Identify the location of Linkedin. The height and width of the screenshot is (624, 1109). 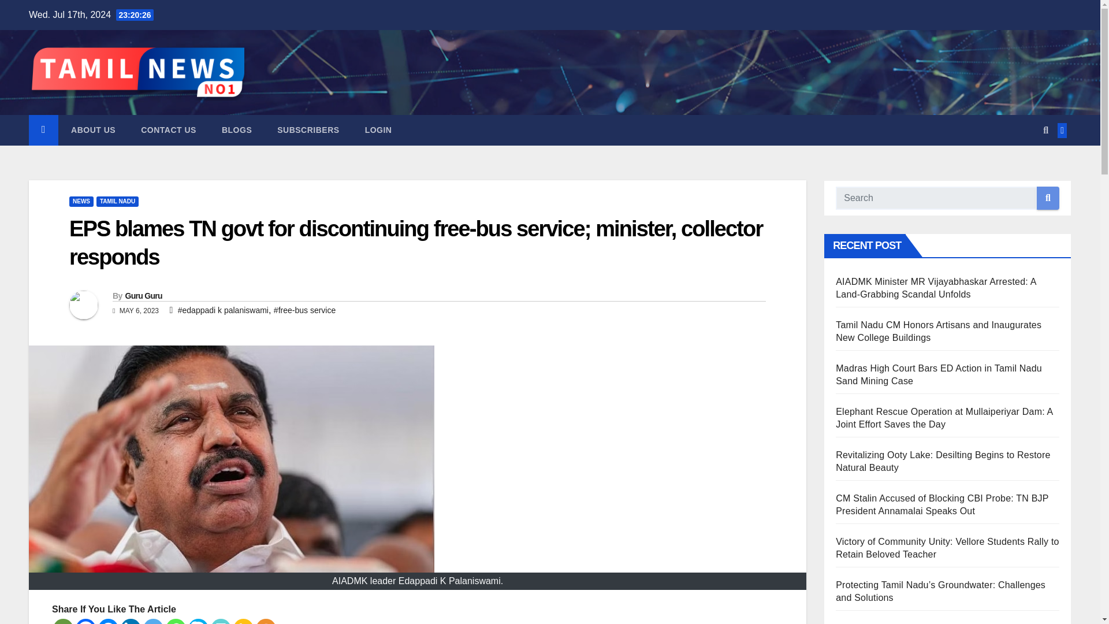
(131, 622).